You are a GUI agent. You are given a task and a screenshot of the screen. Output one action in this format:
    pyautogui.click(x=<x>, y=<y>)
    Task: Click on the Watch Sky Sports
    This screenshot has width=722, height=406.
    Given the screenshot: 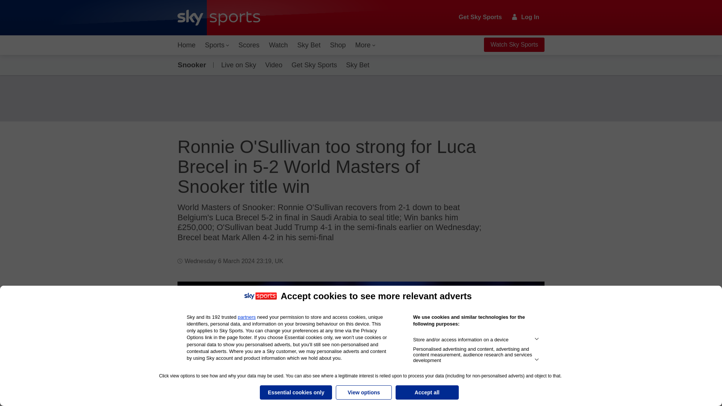 What is the action you would take?
    pyautogui.click(x=514, y=45)
    